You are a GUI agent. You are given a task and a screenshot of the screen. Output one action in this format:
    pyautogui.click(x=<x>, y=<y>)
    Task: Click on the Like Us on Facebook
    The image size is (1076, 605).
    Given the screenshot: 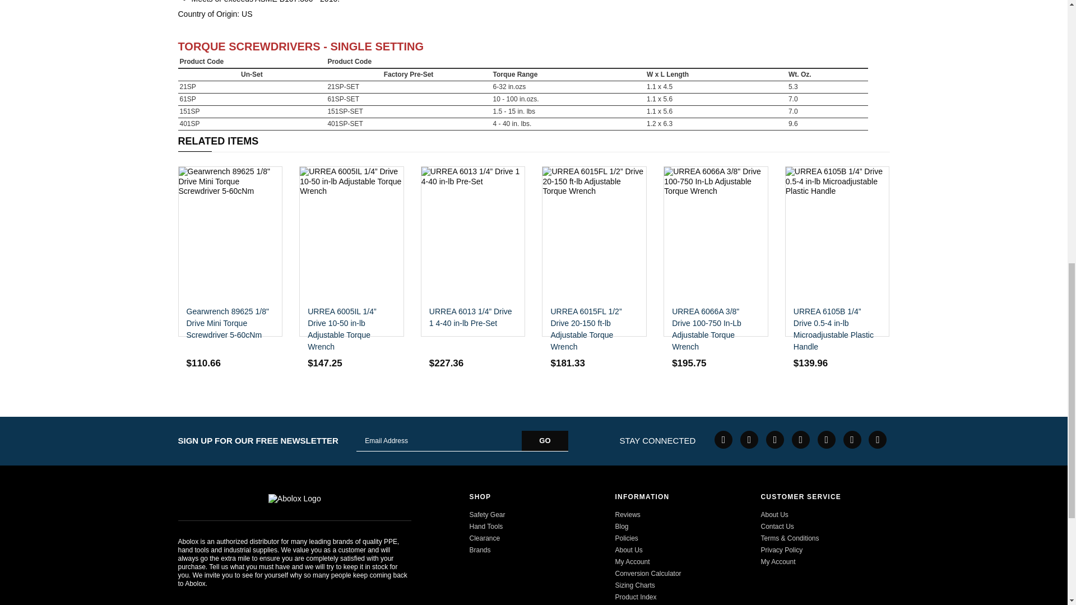 What is the action you would take?
    pyautogui.click(x=723, y=439)
    